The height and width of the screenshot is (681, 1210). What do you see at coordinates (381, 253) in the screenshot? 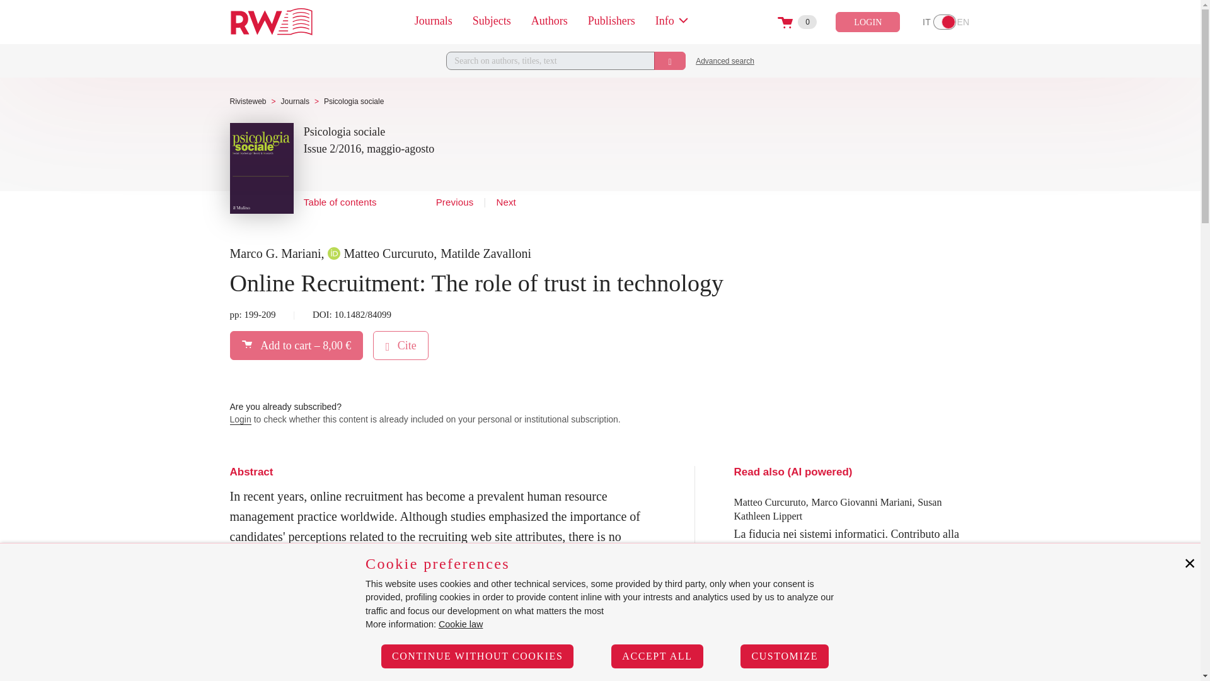
I see `Matteo Curcuruto` at bounding box center [381, 253].